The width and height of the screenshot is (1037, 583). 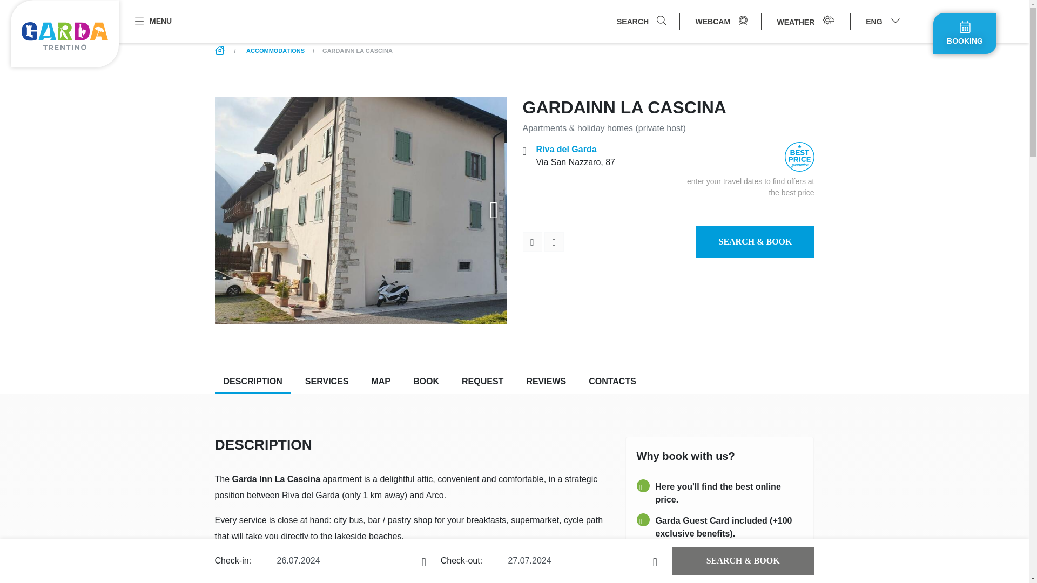 I want to click on SEARCH, so click(x=641, y=22).